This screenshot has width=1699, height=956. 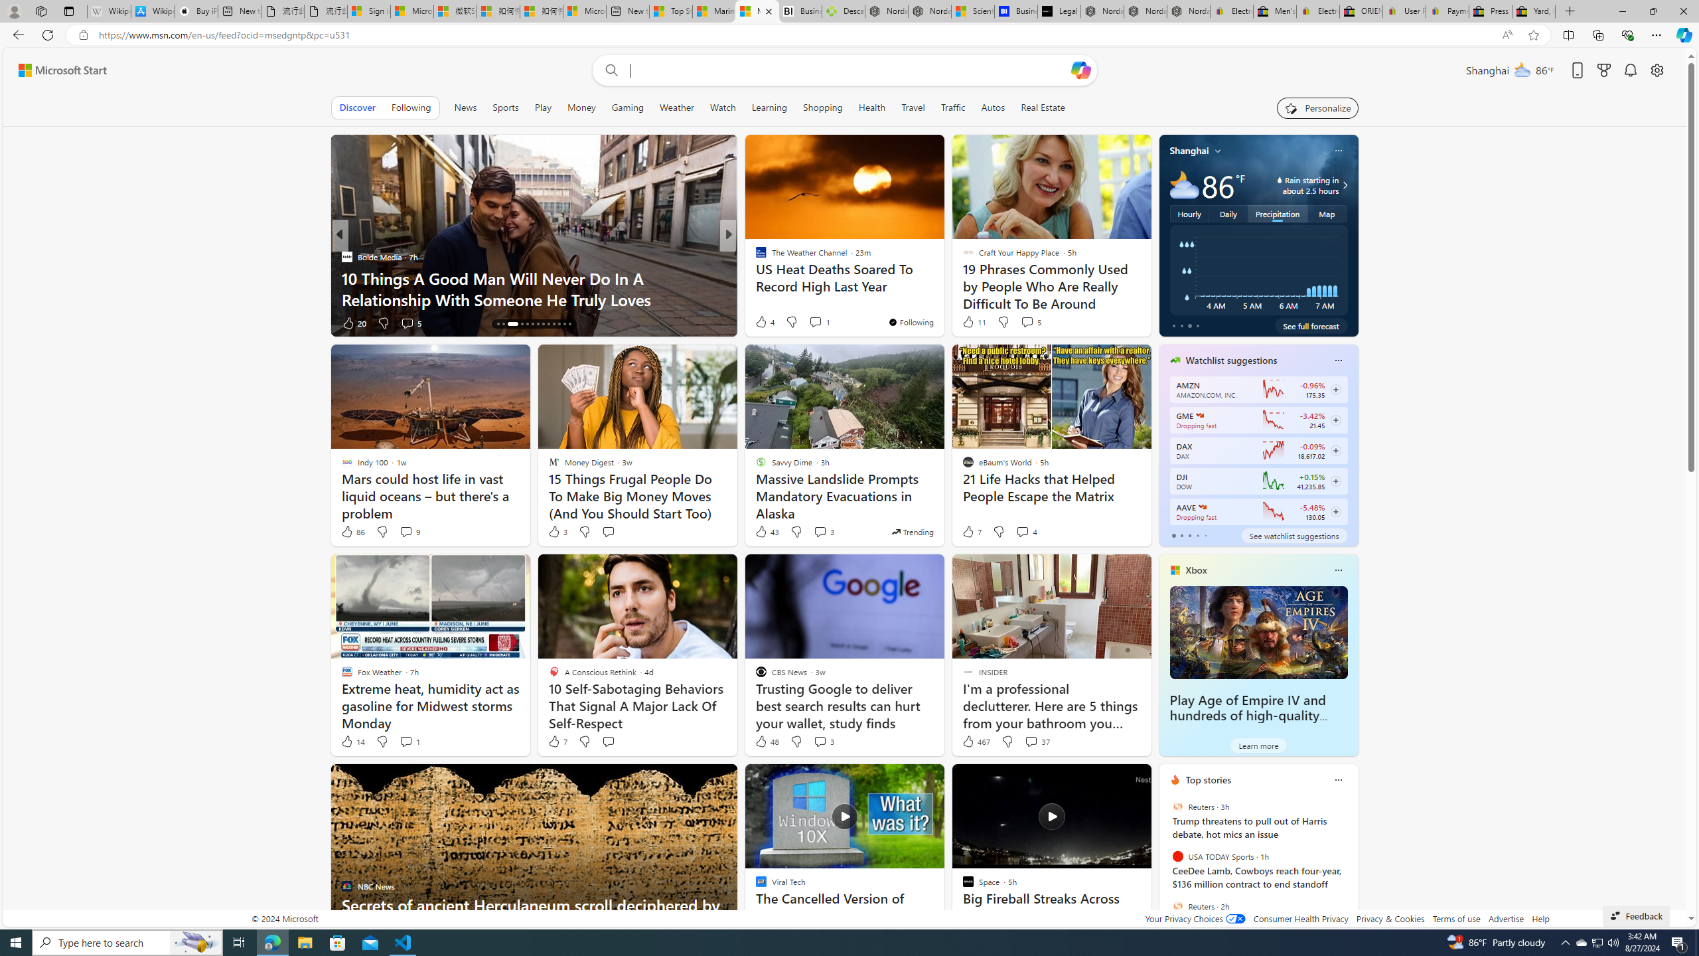 What do you see at coordinates (368, 11) in the screenshot?
I see `Sign in to your Microsoft account` at bounding box center [368, 11].